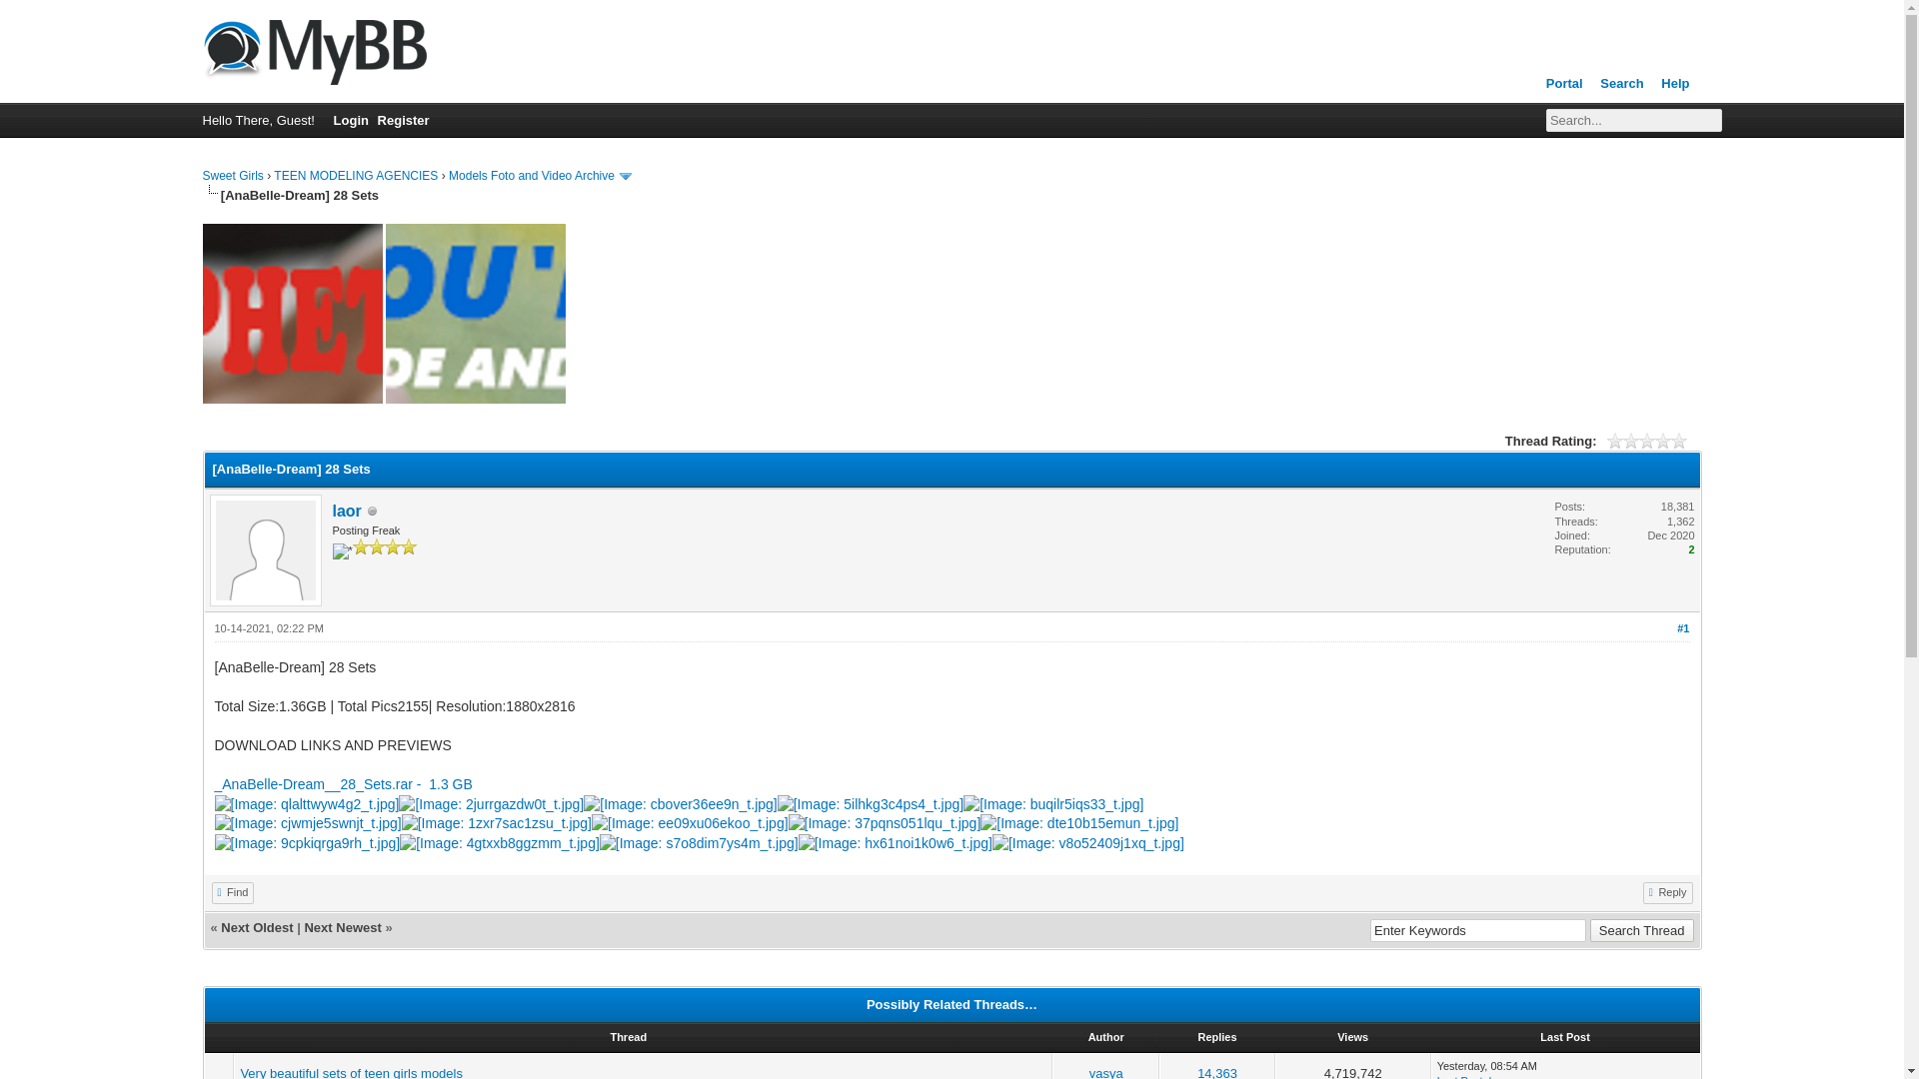 The height and width of the screenshot is (1079, 1919). What do you see at coordinates (1623, 441) in the screenshot?
I see `2` at bounding box center [1623, 441].